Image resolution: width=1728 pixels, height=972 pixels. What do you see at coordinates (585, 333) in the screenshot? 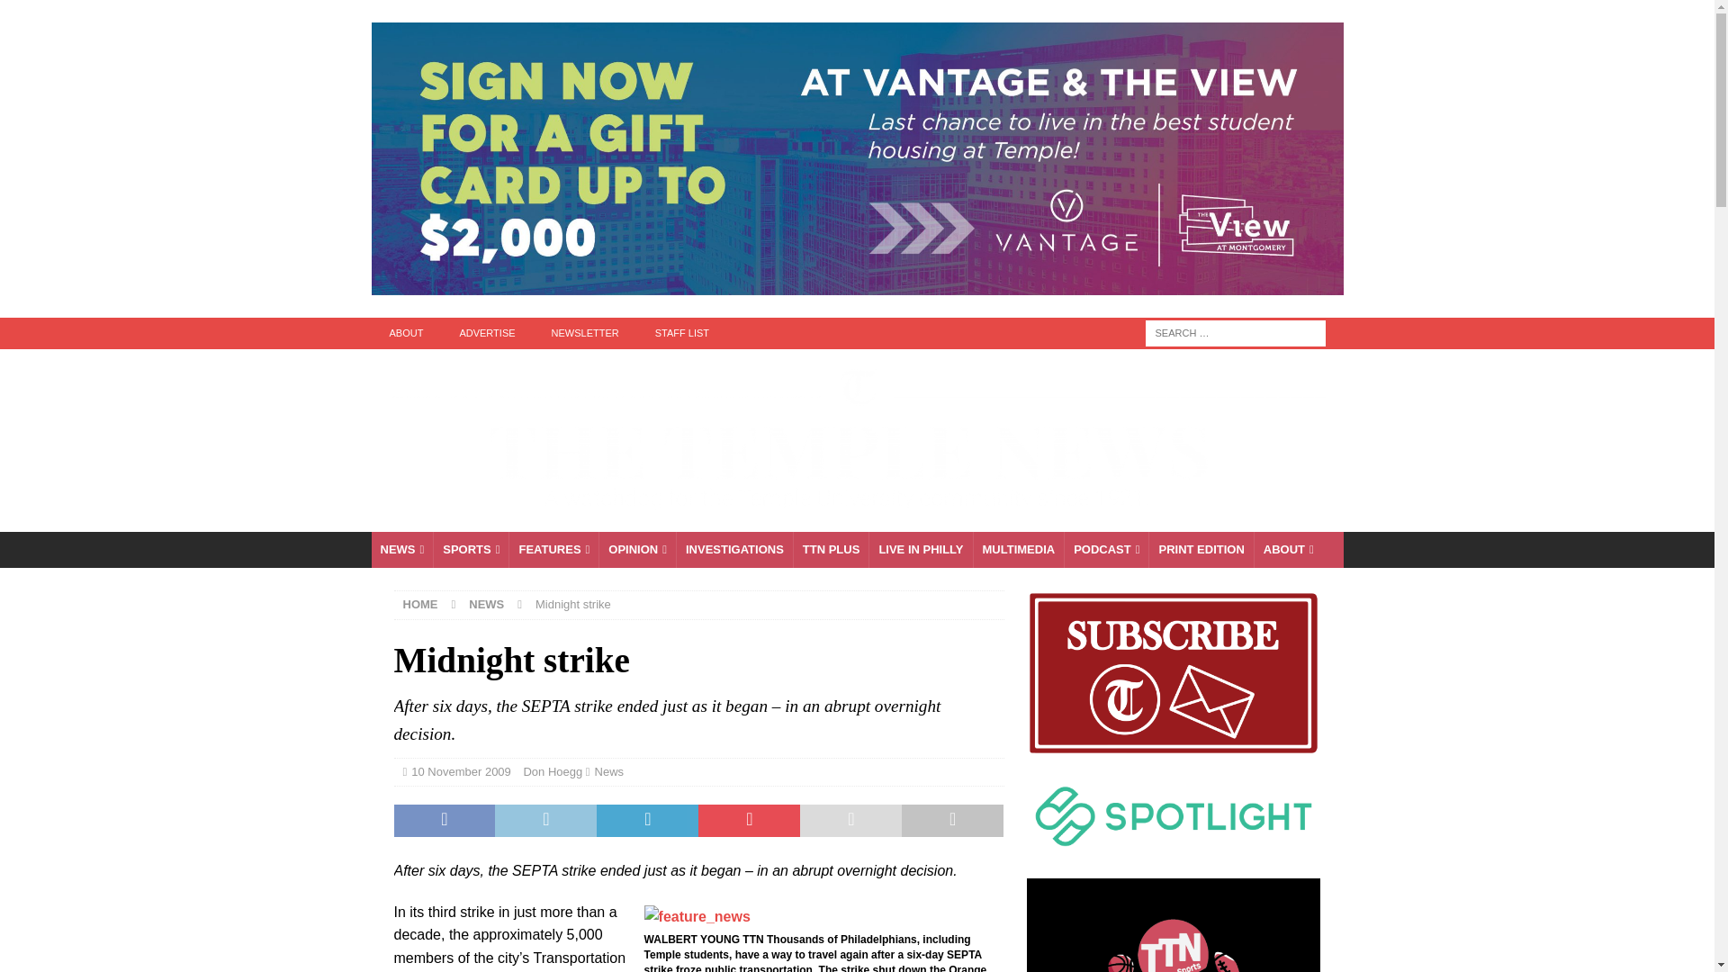
I see `NEWSLETTER` at bounding box center [585, 333].